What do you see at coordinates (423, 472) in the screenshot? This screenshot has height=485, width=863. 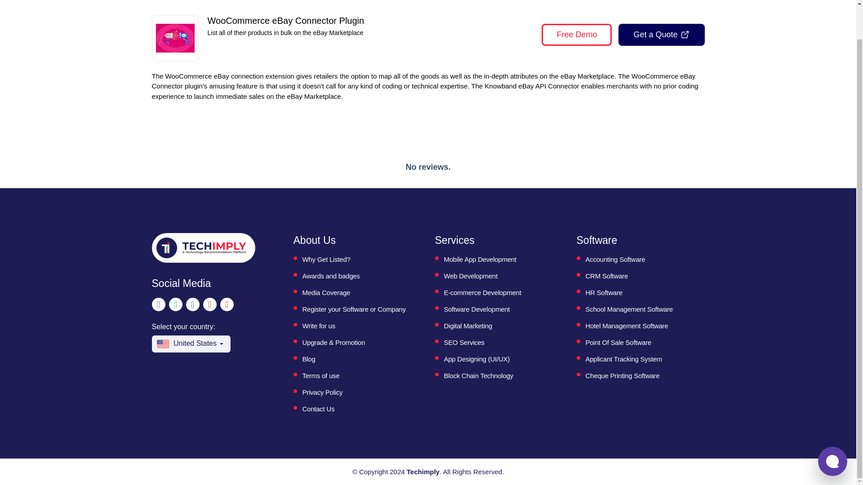 I see `Techimply` at bounding box center [423, 472].